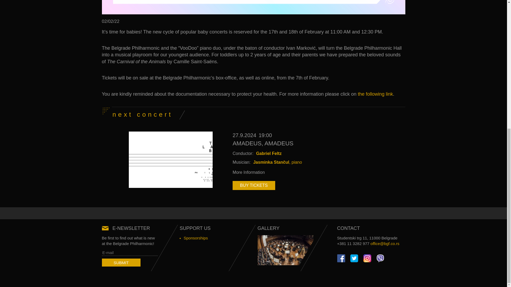  I want to click on Submit, so click(121, 263).